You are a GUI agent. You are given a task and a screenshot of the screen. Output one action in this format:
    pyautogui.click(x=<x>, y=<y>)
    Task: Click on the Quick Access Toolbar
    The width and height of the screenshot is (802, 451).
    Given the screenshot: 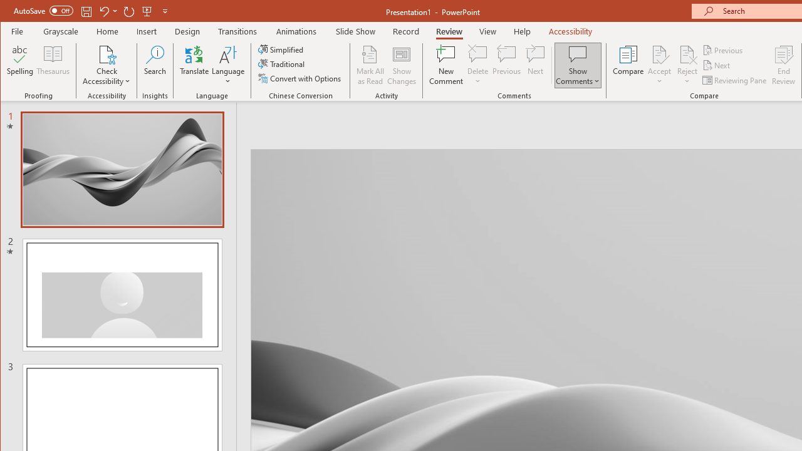 What is the action you would take?
    pyautogui.click(x=91, y=11)
    